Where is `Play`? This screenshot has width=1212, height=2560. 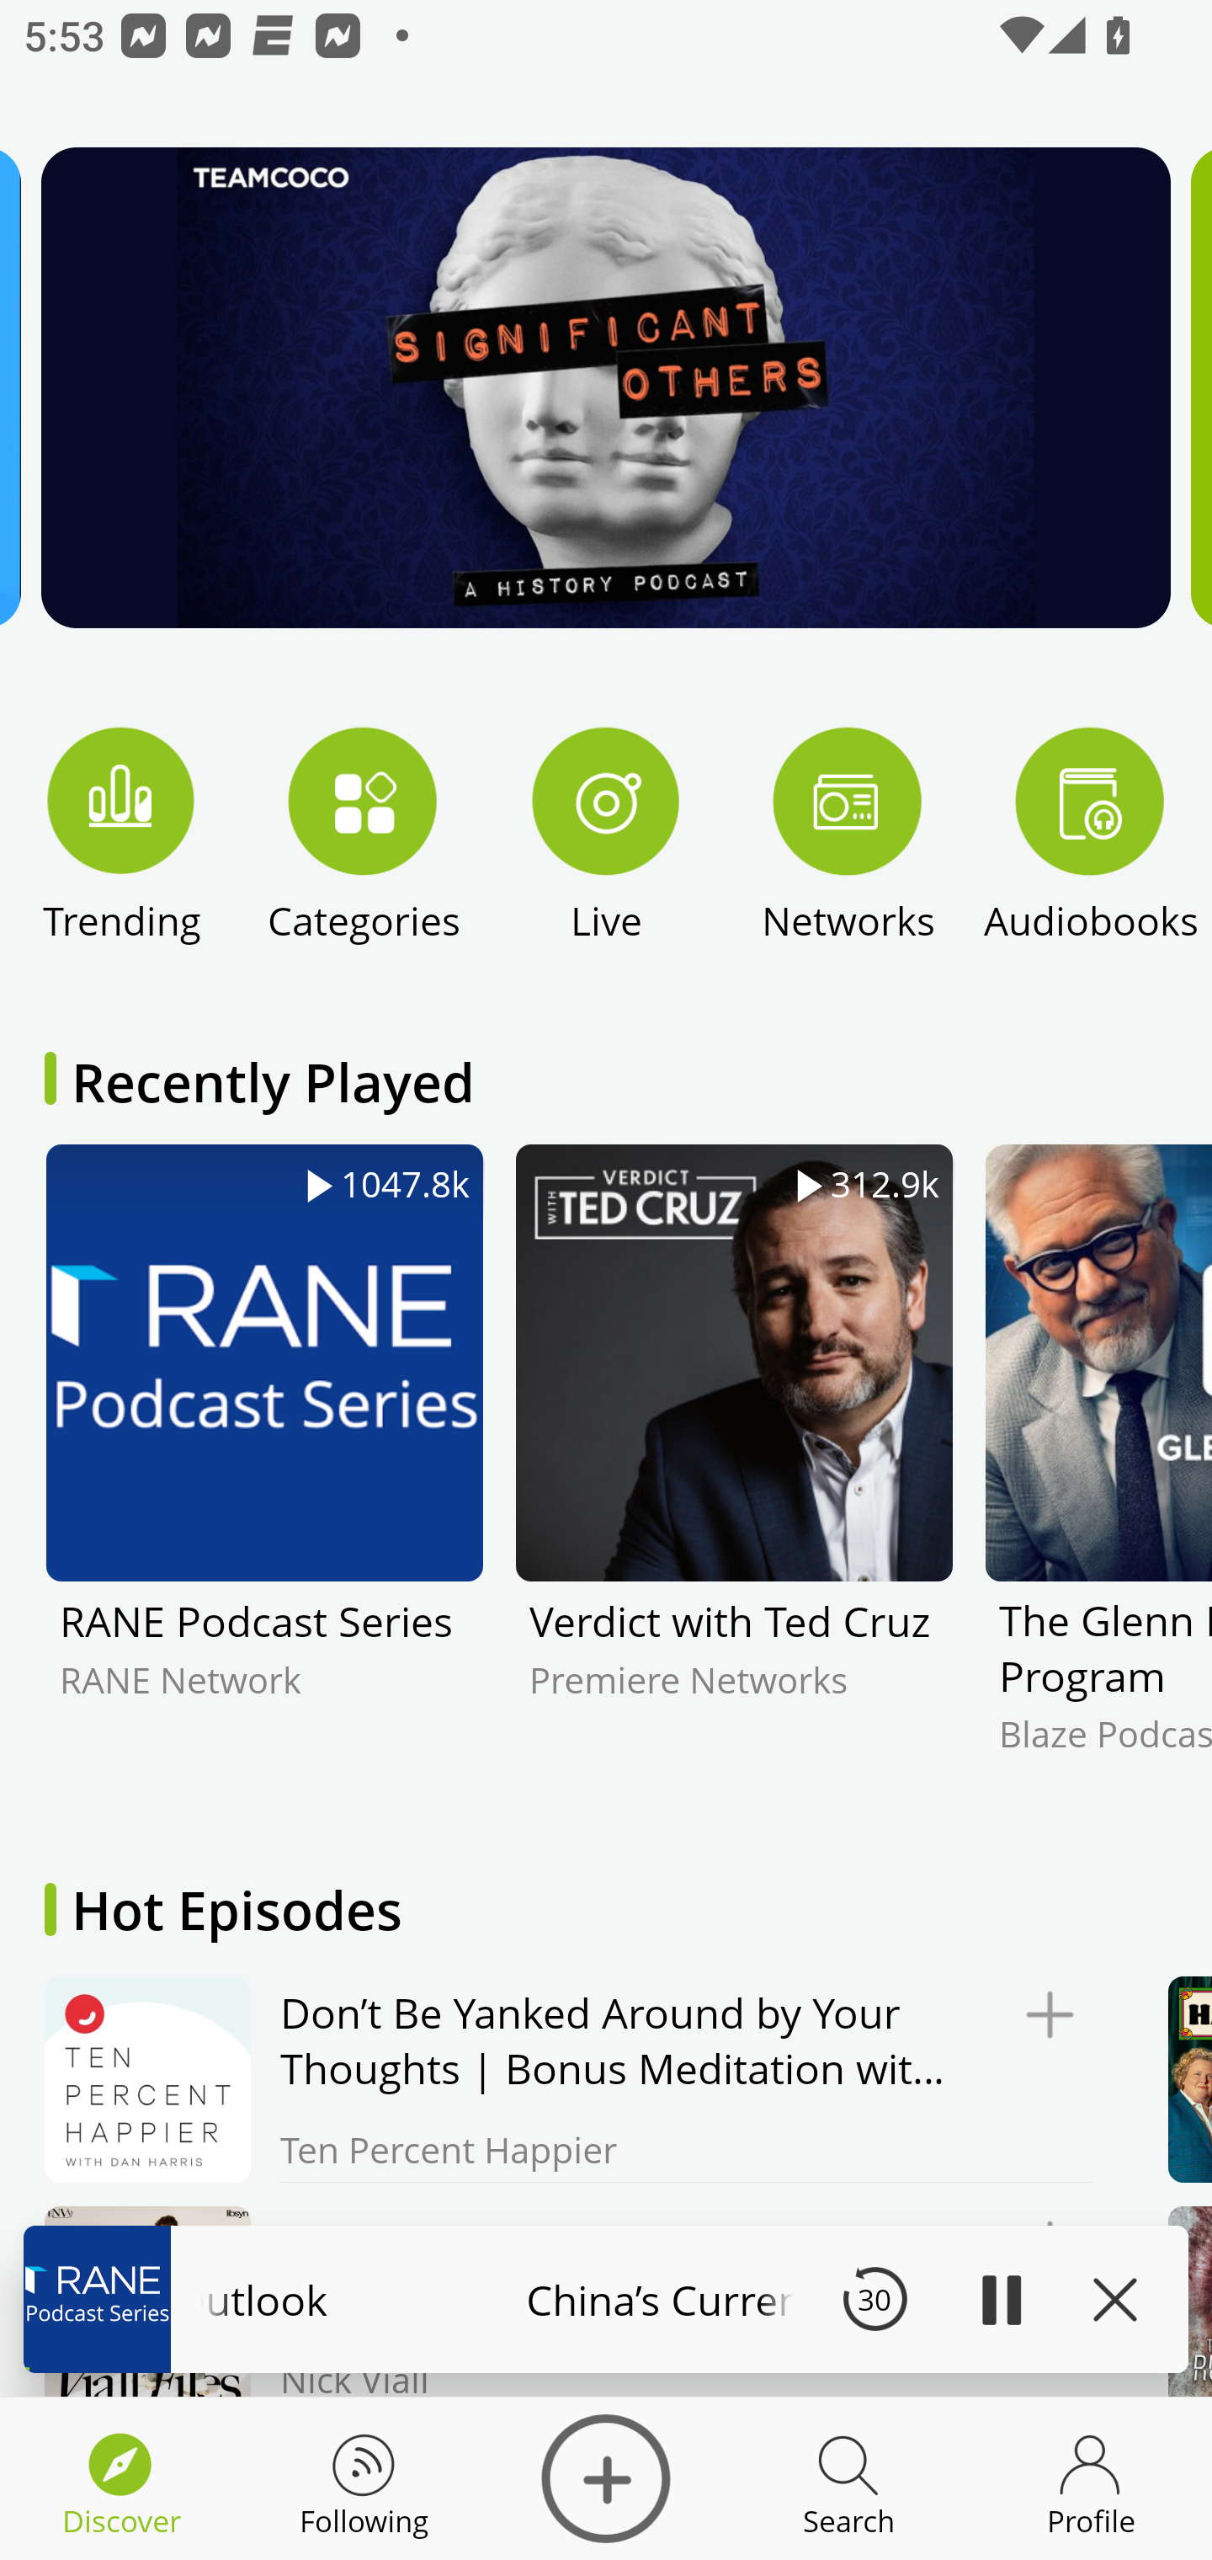 Play is located at coordinates (1000, 2299).